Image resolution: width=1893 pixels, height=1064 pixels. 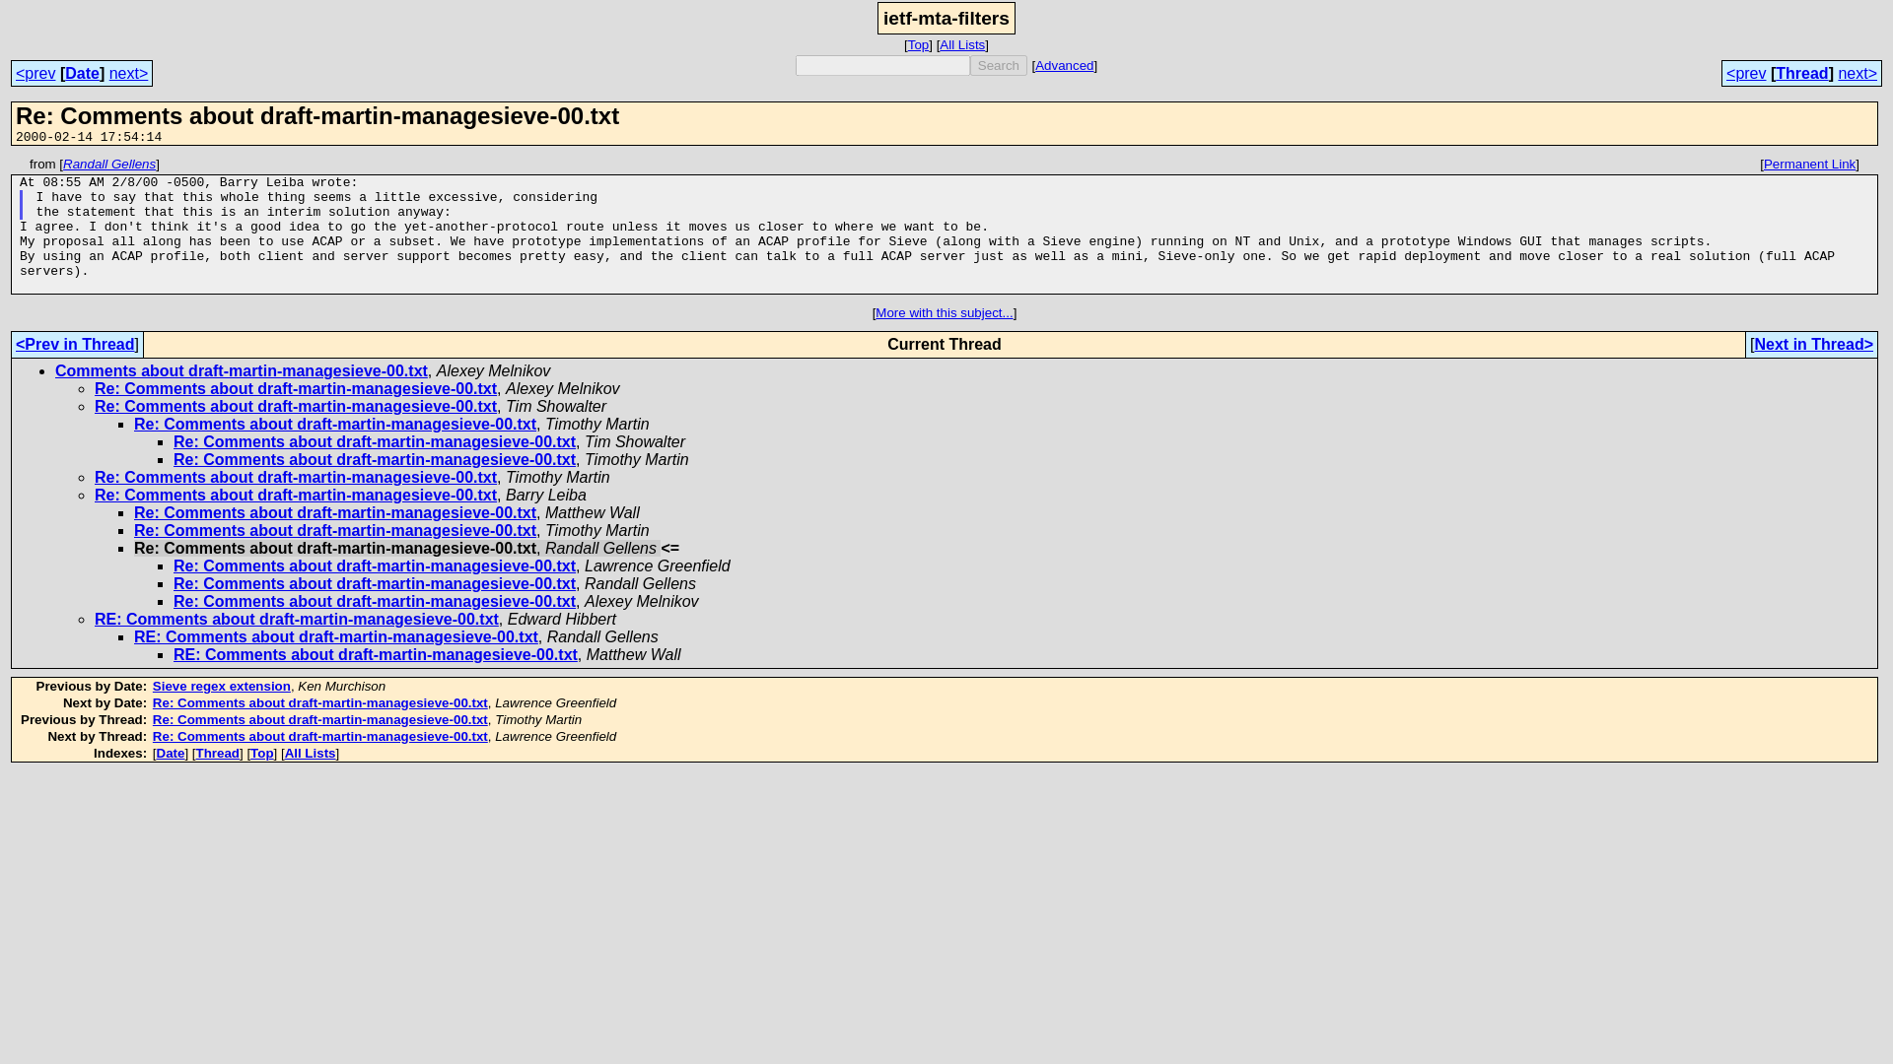 What do you see at coordinates (335, 512) in the screenshot?
I see `Re: Comments about draft-martin-managesieve-00.txt` at bounding box center [335, 512].